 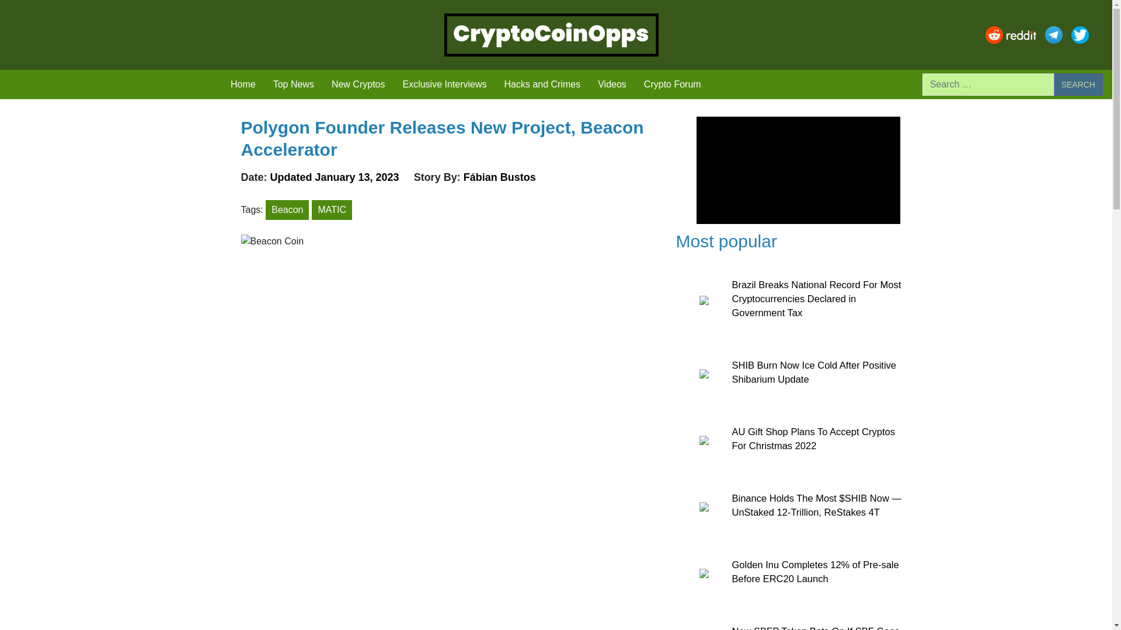 I want to click on Updated January 13, 2023, so click(x=336, y=177).